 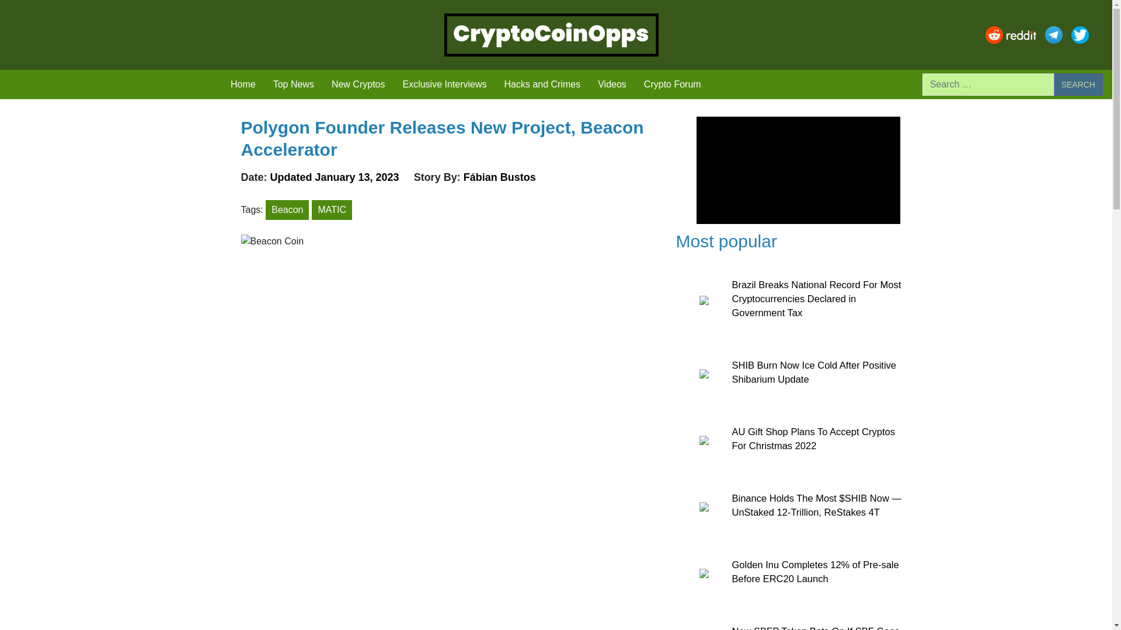 I want to click on Updated January 13, 2023, so click(x=336, y=177).